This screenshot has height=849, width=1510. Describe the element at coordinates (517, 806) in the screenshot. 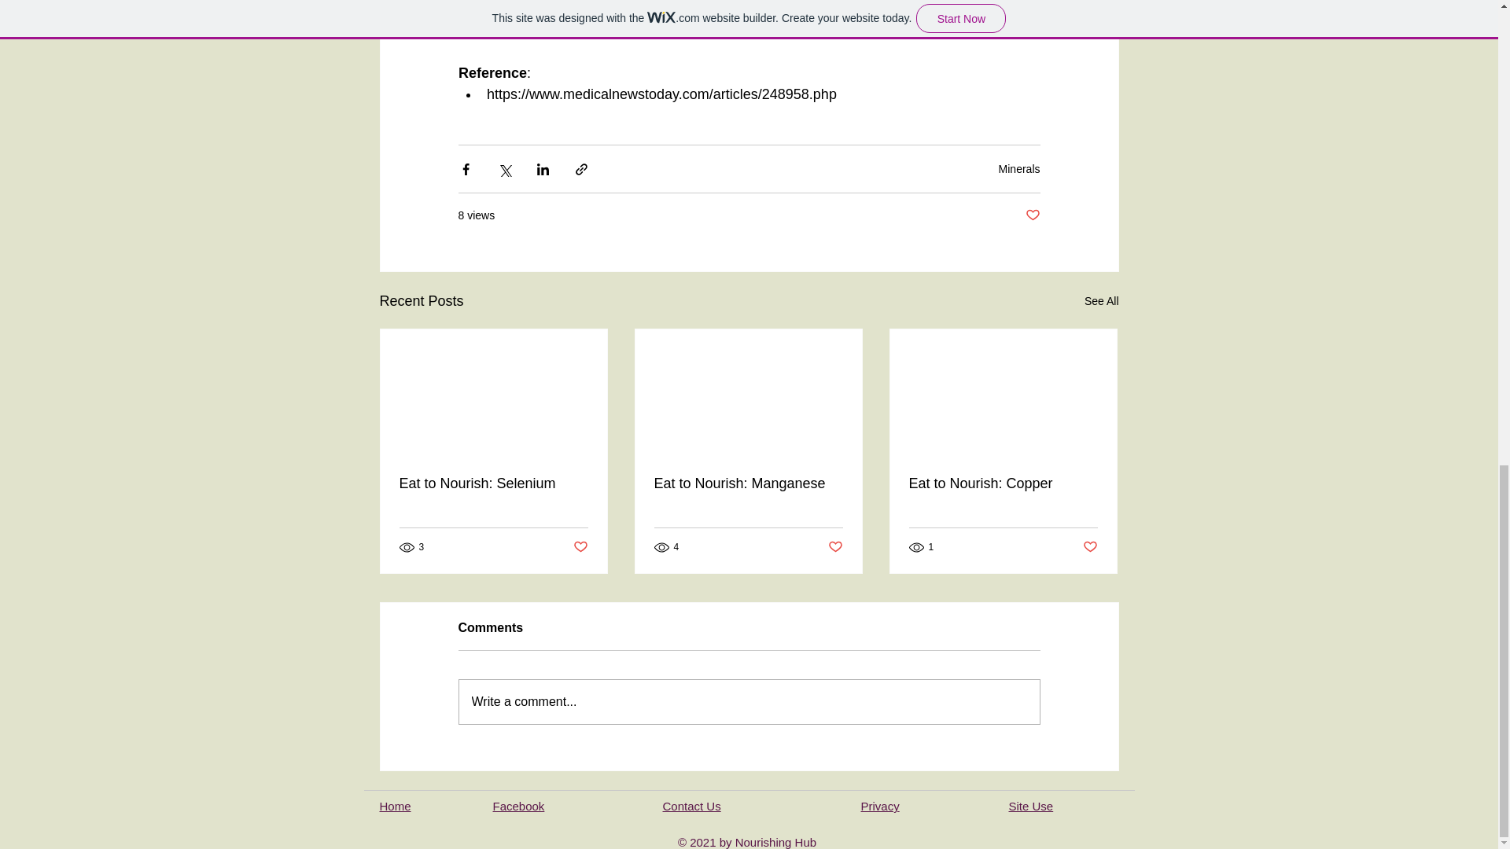

I see `Facebook` at that location.